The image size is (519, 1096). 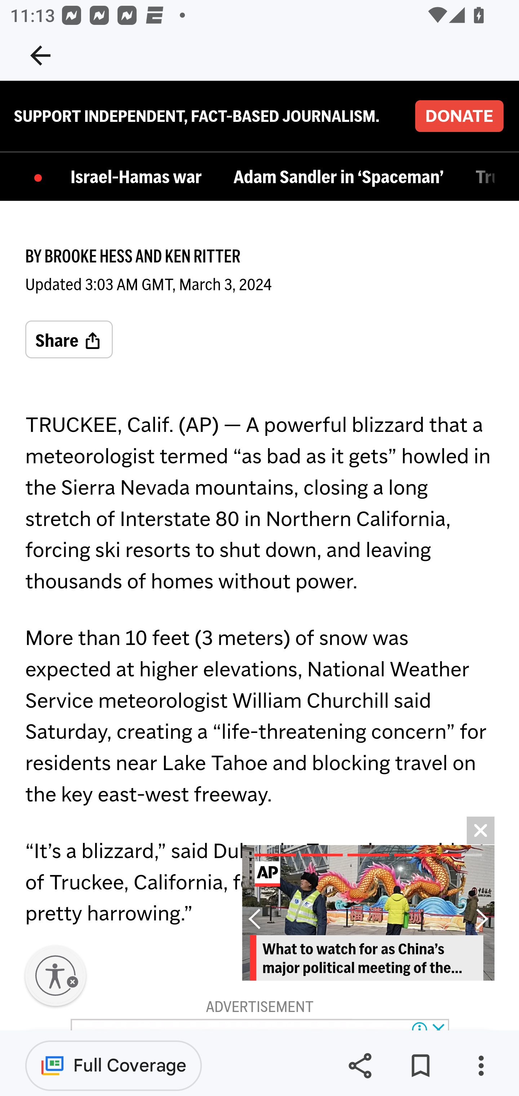 What do you see at coordinates (40, 56) in the screenshot?
I see `Navigate up` at bounding box center [40, 56].